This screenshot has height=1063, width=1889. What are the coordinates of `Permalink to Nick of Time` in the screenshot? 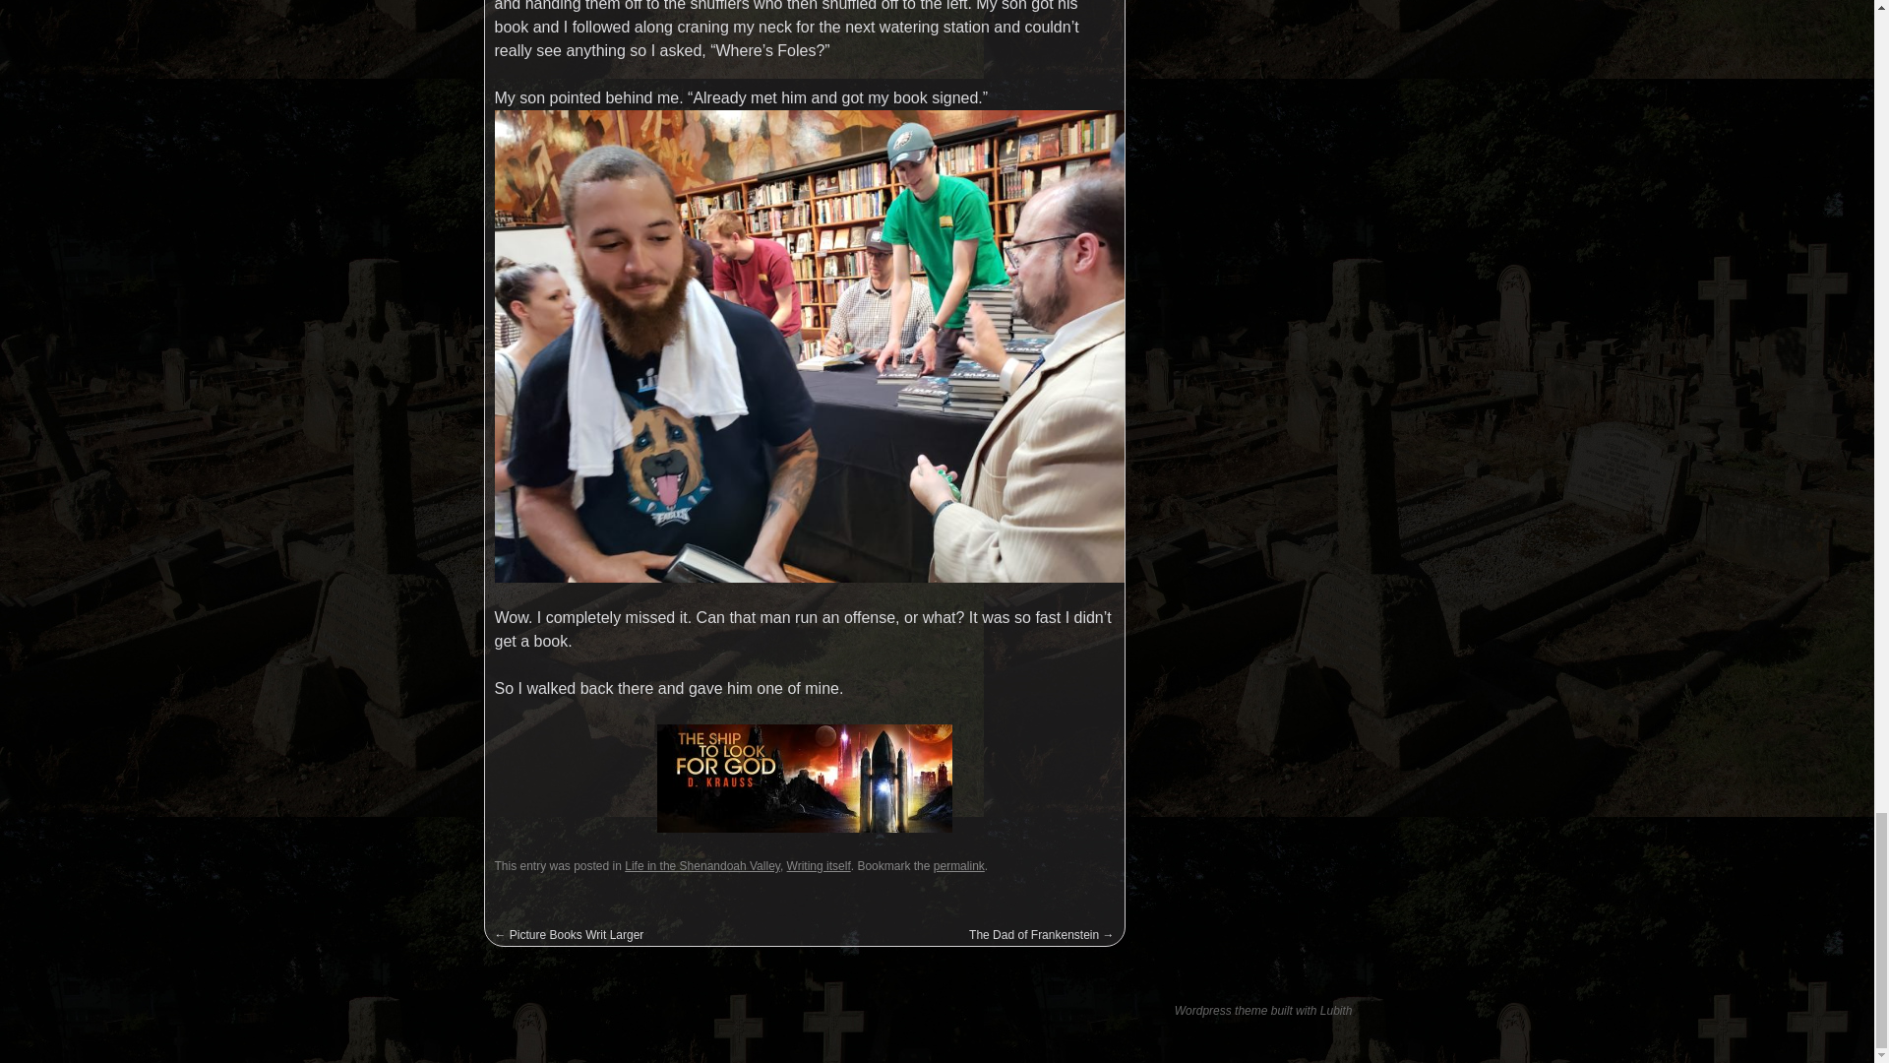 It's located at (958, 865).